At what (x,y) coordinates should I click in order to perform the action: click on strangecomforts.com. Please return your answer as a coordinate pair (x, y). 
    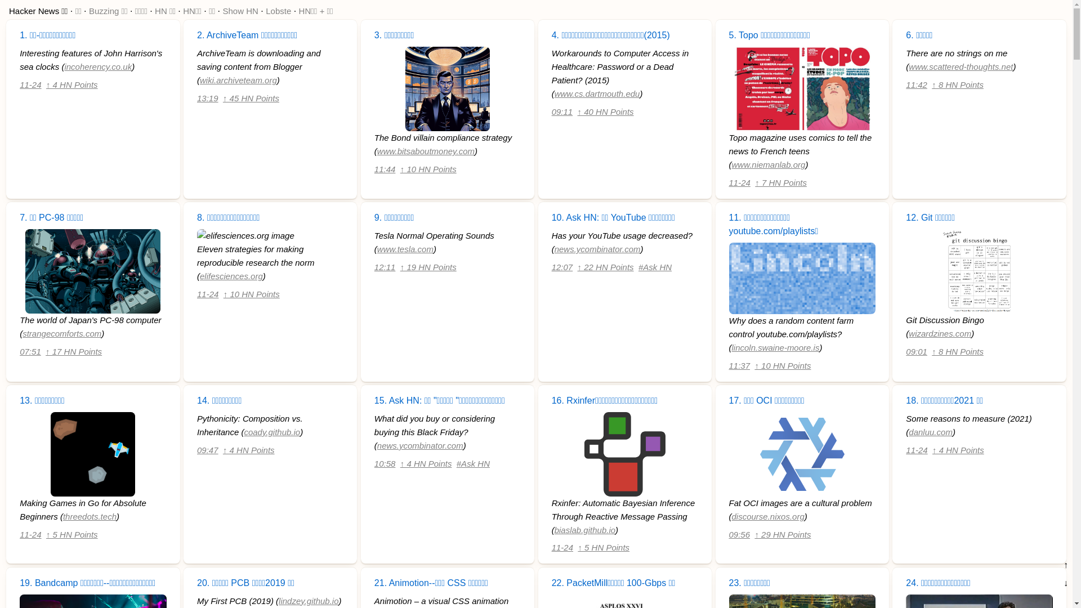
    Looking at the image, I should click on (62, 333).